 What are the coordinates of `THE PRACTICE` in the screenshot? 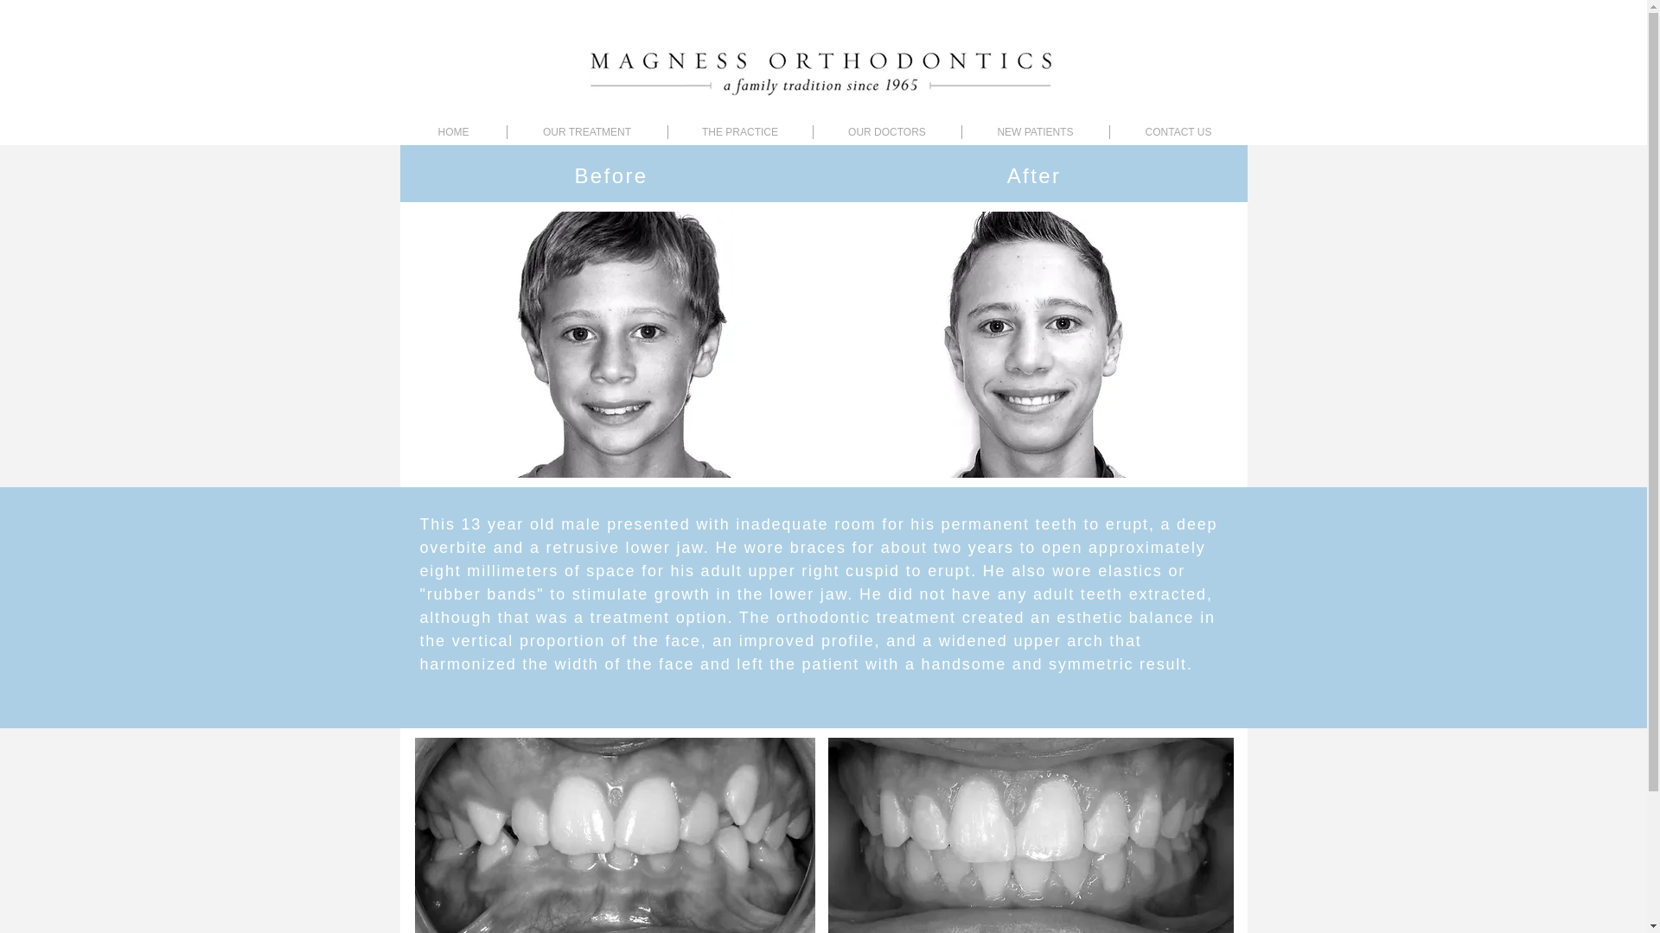 It's located at (738, 131).